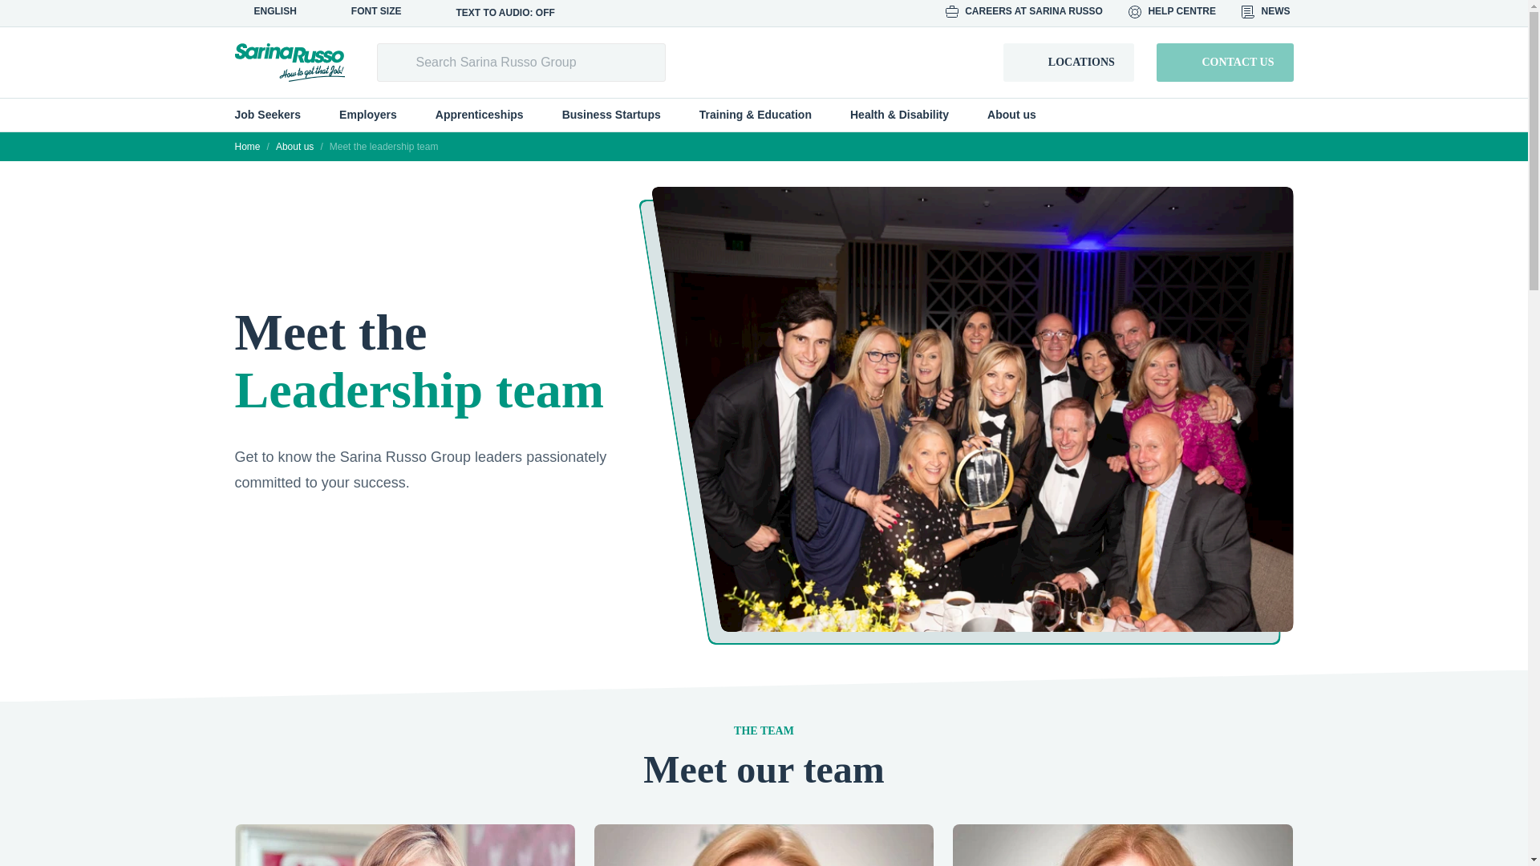  I want to click on HELP CENTRE, so click(1174, 11).